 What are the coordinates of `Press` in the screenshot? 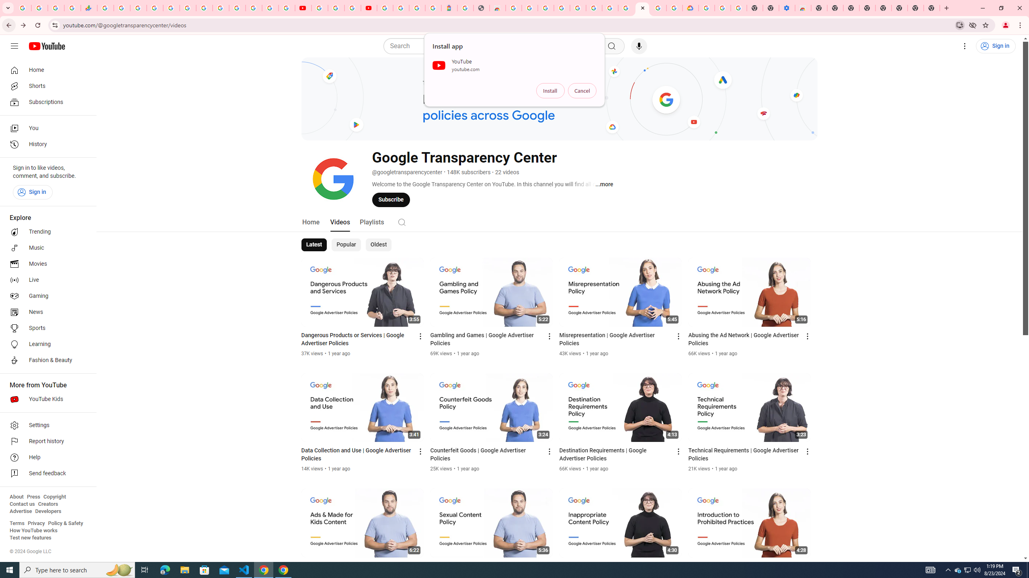 It's located at (33, 497).